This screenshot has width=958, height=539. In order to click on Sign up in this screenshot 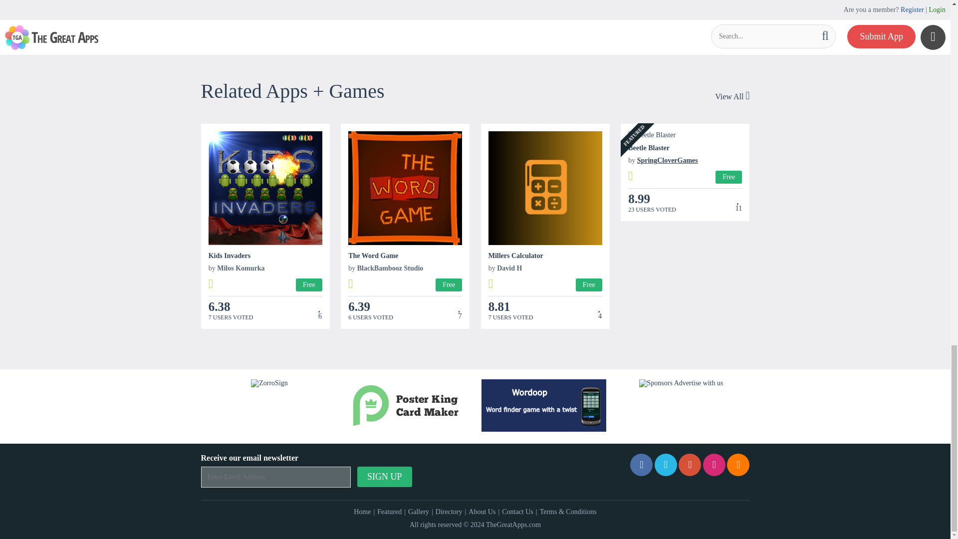, I will do `click(384, 477)`.